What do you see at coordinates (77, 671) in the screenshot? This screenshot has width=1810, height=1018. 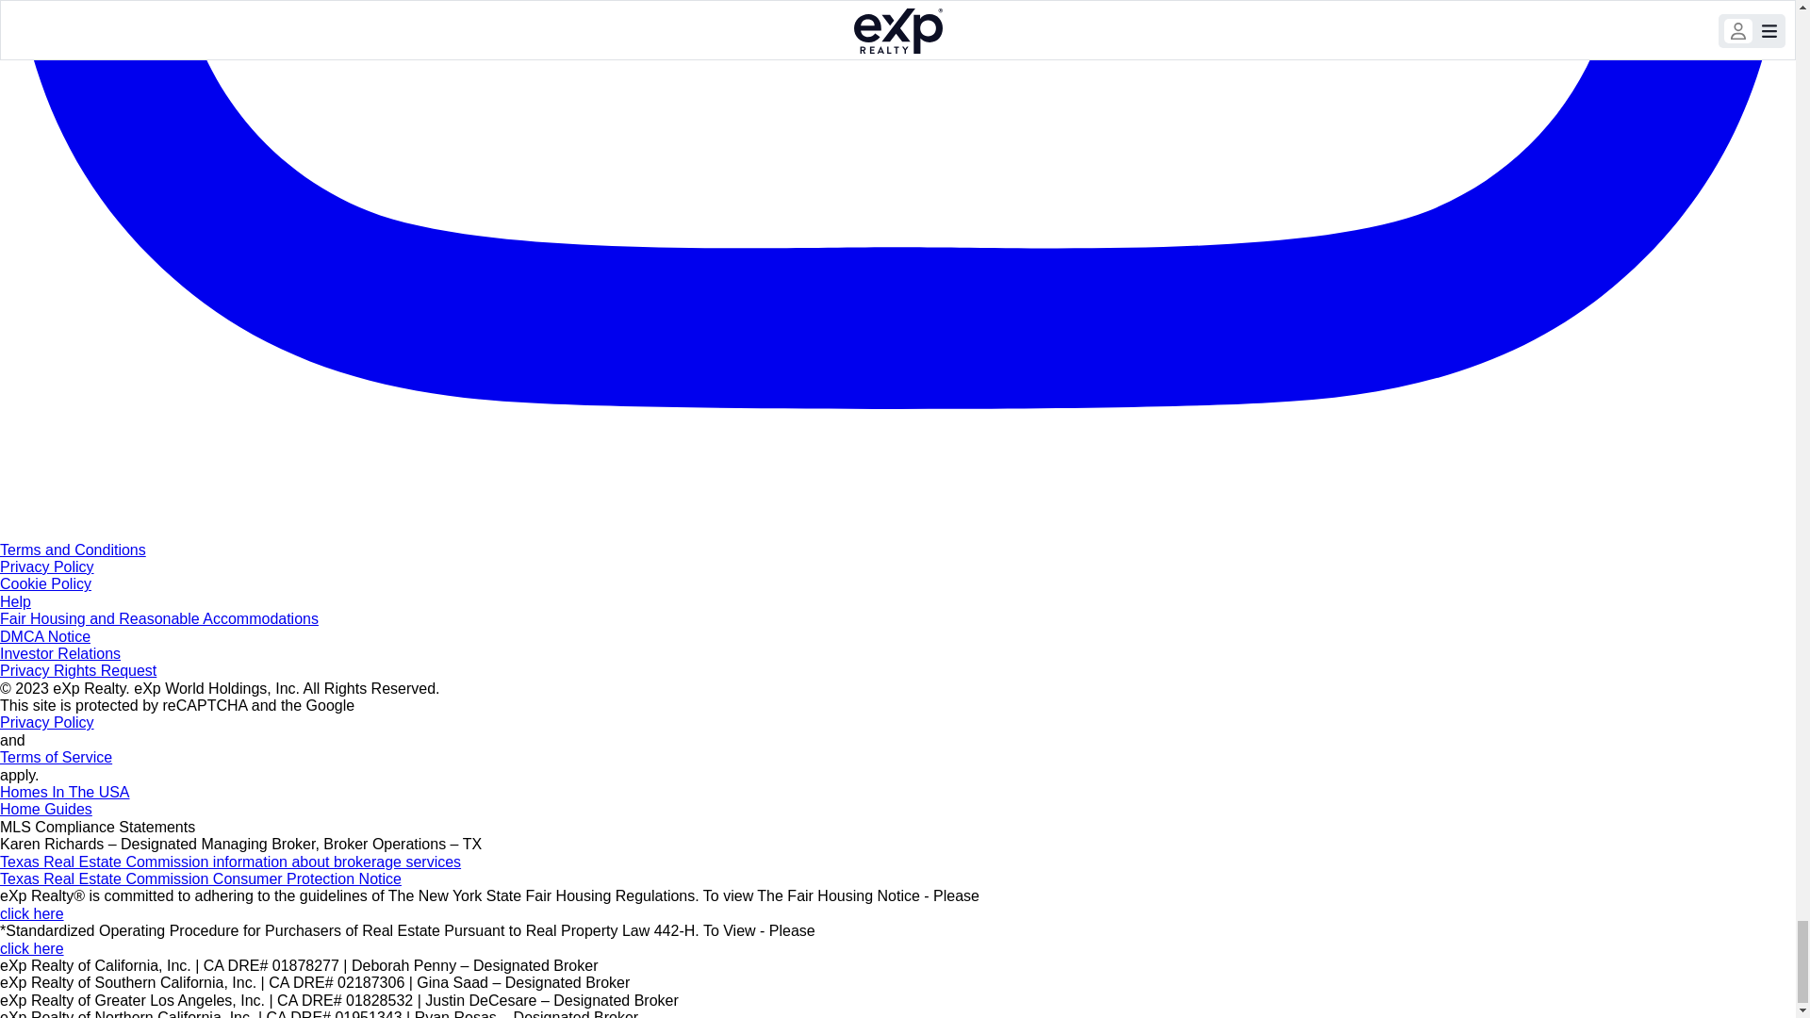 I see `Privacy Rights Request` at bounding box center [77, 671].